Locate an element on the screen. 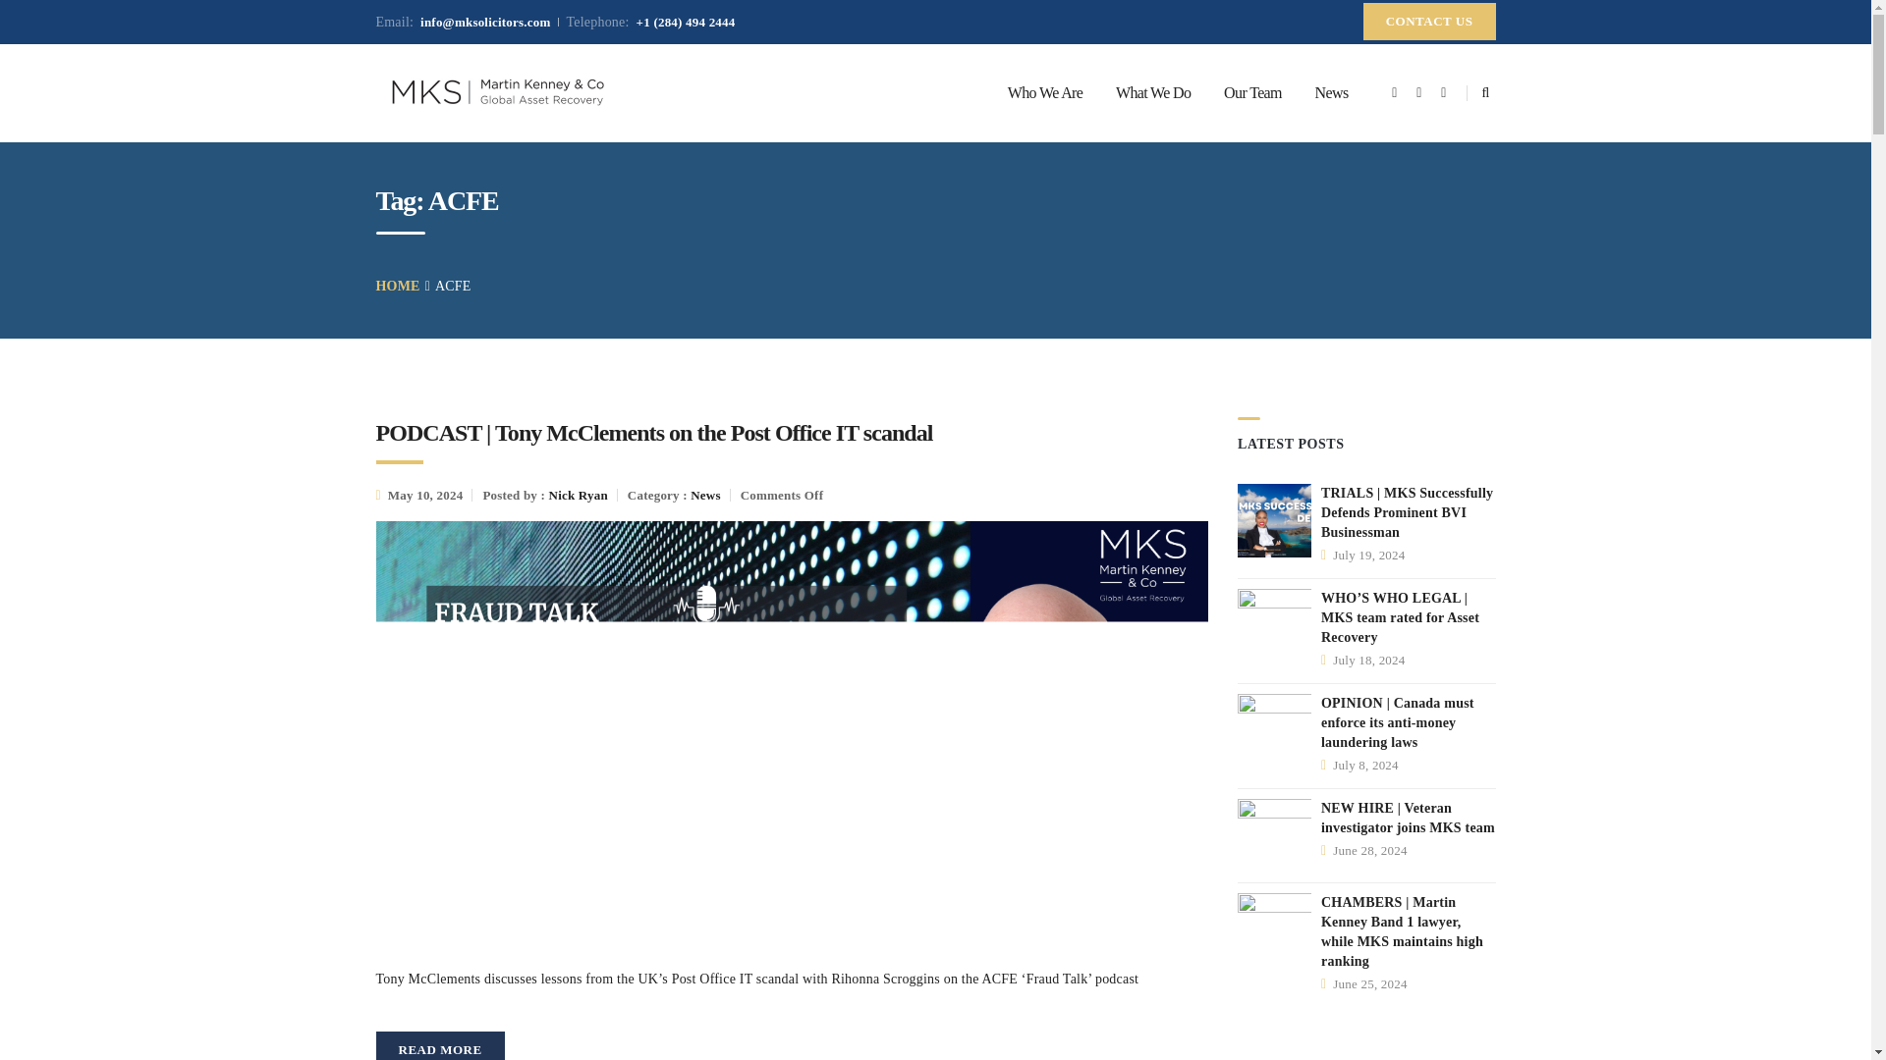 This screenshot has width=1886, height=1060. Our Team is located at coordinates (1252, 92).